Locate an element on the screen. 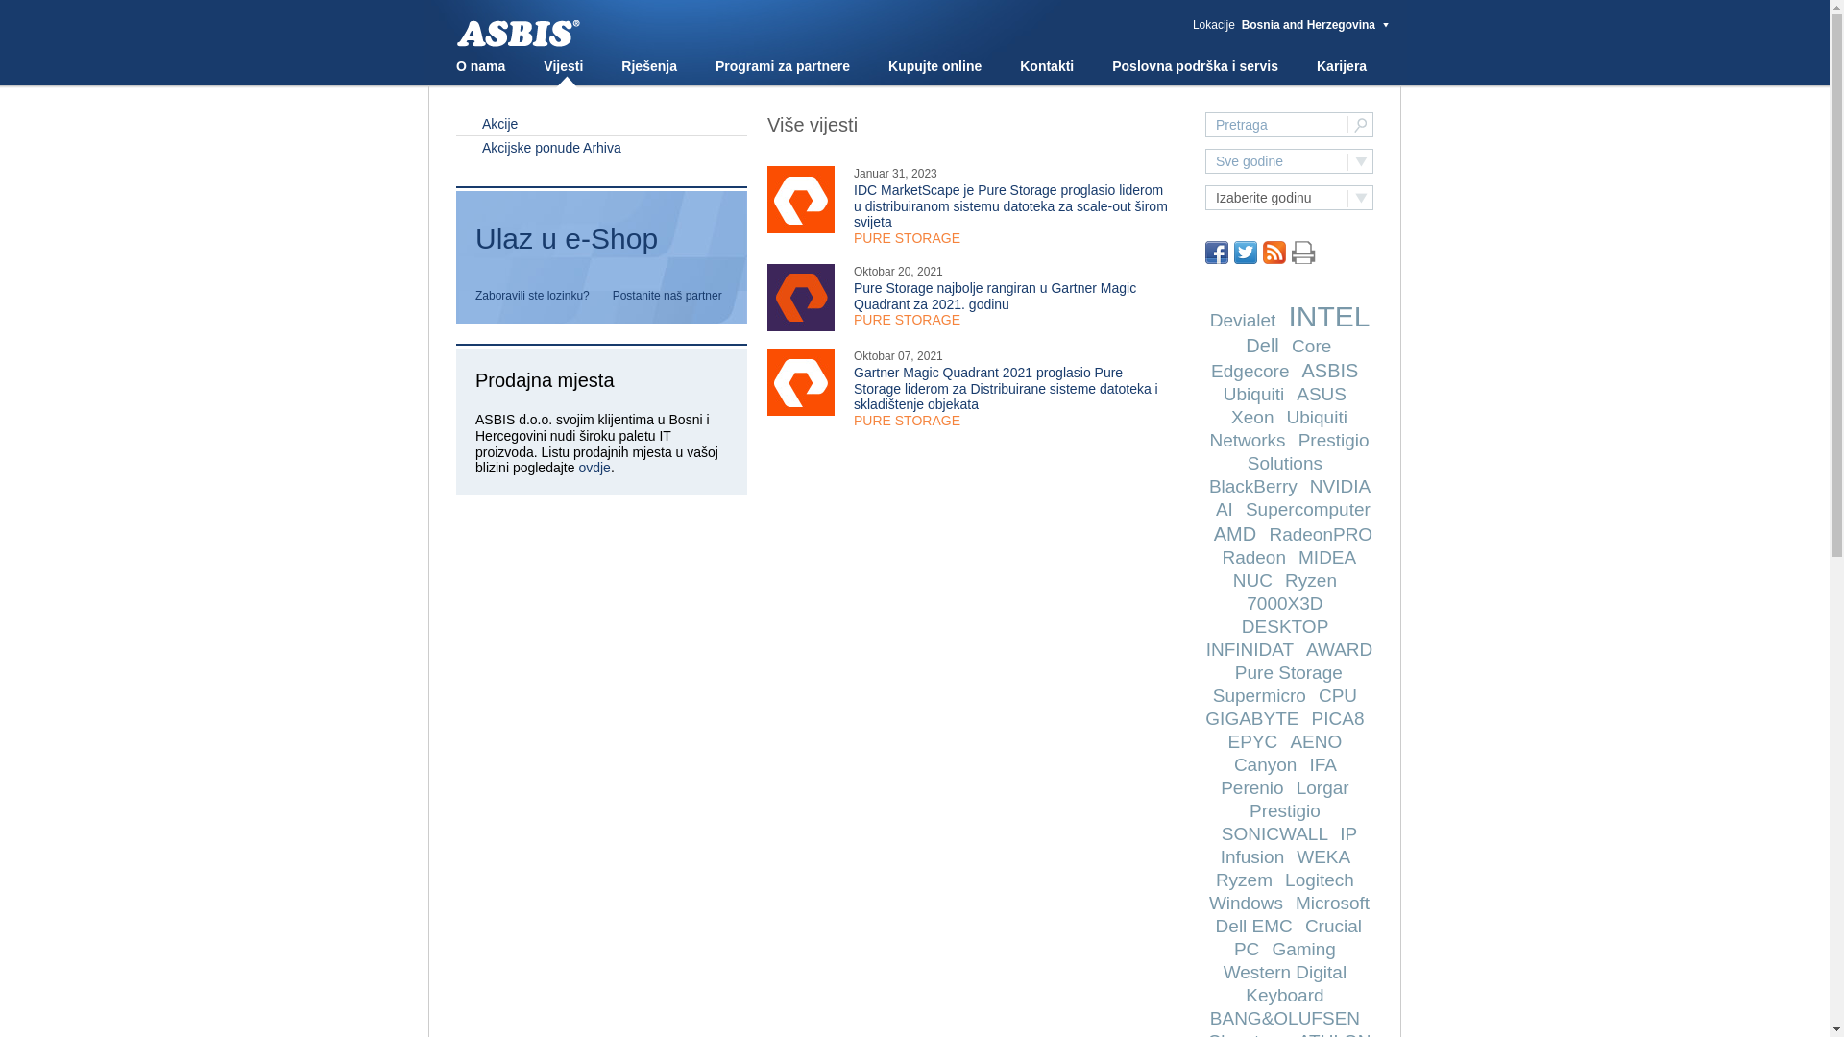 This screenshot has width=1844, height=1037. Ubiquiti is located at coordinates (1254, 394).